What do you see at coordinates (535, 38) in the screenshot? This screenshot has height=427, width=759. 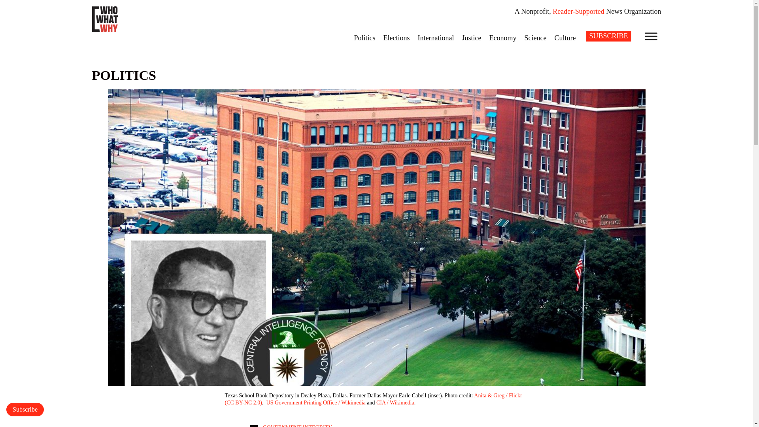 I see `Science` at bounding box center [535, 38].